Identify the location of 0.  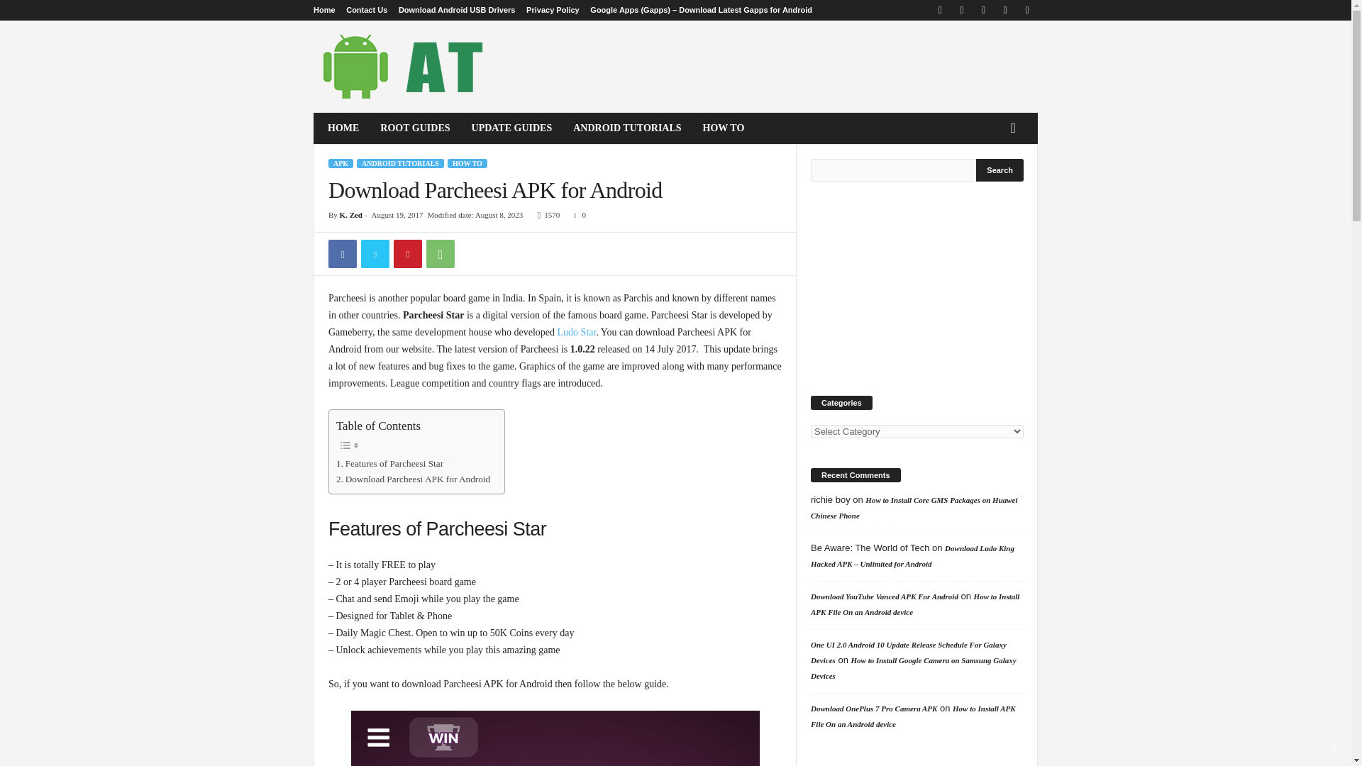
(576, 214).